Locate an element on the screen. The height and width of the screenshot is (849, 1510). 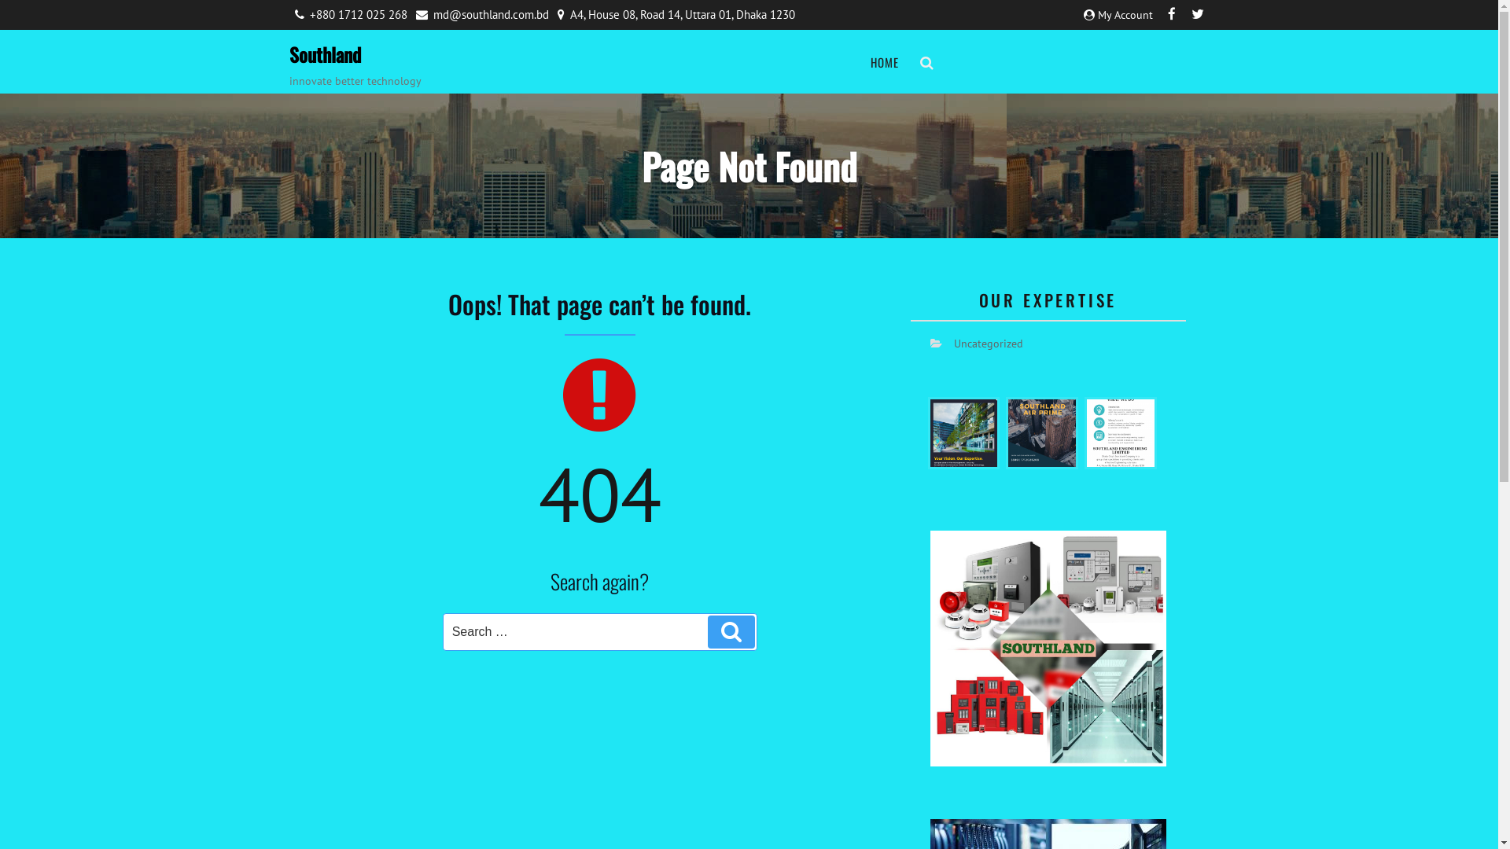
md@southland.com.bd is located at coordinates (488, 14).